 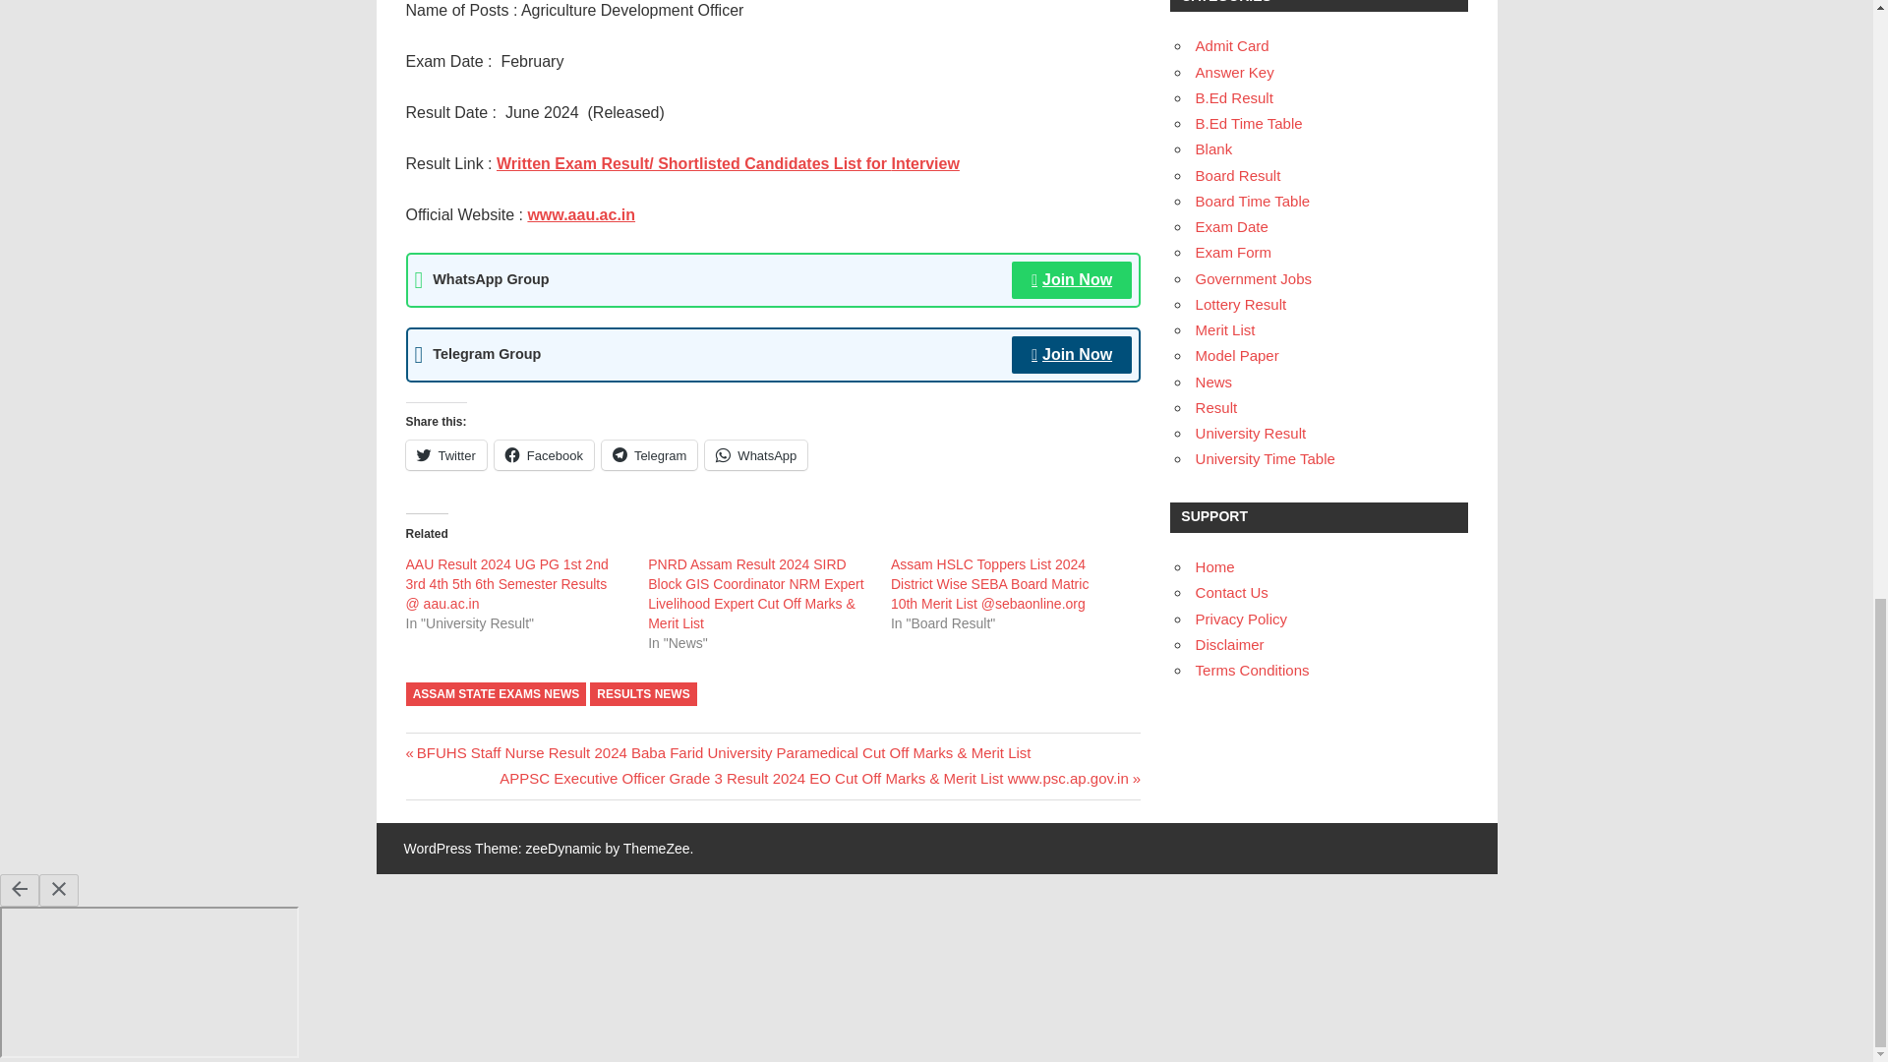 What do you see at coordinates (444, 455) in the screenshot?
I see `Twitter` at bounding box center [444, 455].